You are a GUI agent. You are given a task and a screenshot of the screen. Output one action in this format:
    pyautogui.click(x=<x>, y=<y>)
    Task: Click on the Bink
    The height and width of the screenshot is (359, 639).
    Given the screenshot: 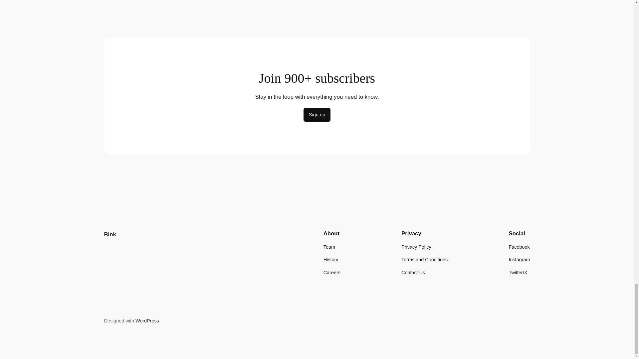 What is the action you would take?
    pyautogui.click(x=109, y=234)
    